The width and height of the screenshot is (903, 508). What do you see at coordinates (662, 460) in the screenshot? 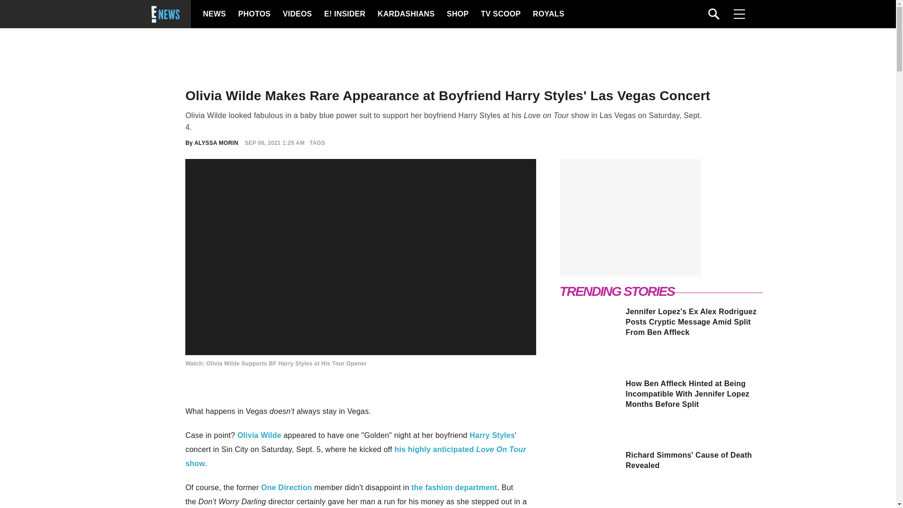
I see `Richard Simmons' Cause of Death Revealed` at bounding box center [662, 460].